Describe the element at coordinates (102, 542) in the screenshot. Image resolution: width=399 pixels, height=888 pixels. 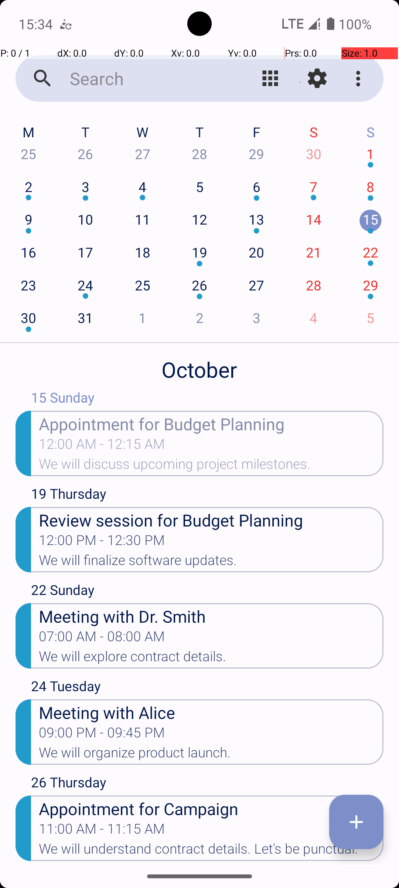
I see `12:00 PM - 12:30 PM` at that location.